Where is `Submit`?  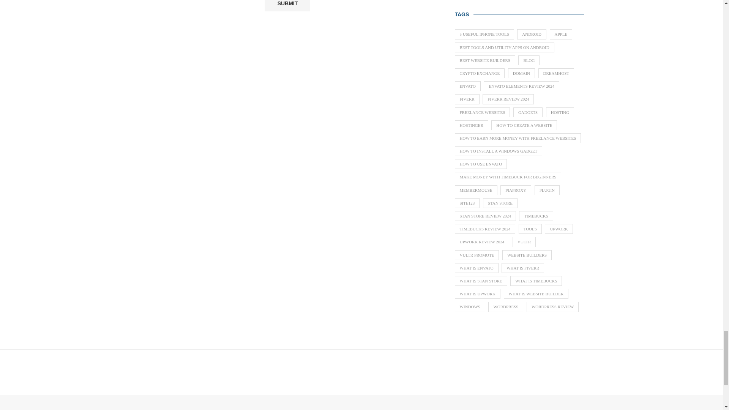 Submit is located at coordinates (287, 6).